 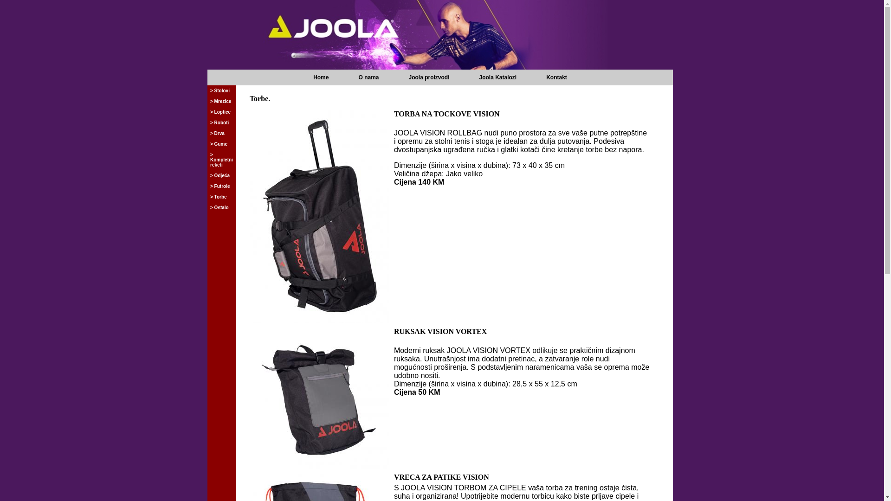 I want to click on O nama, so click(x=368, y=77).